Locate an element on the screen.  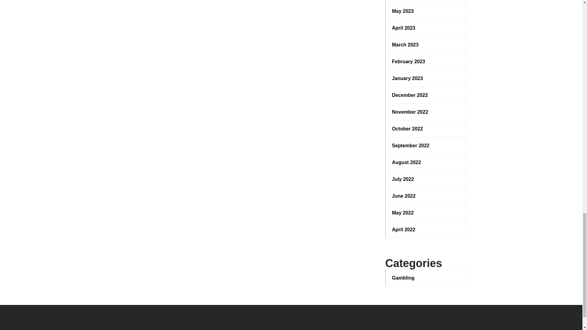
December 2022 is located at coordinates (426, 95).